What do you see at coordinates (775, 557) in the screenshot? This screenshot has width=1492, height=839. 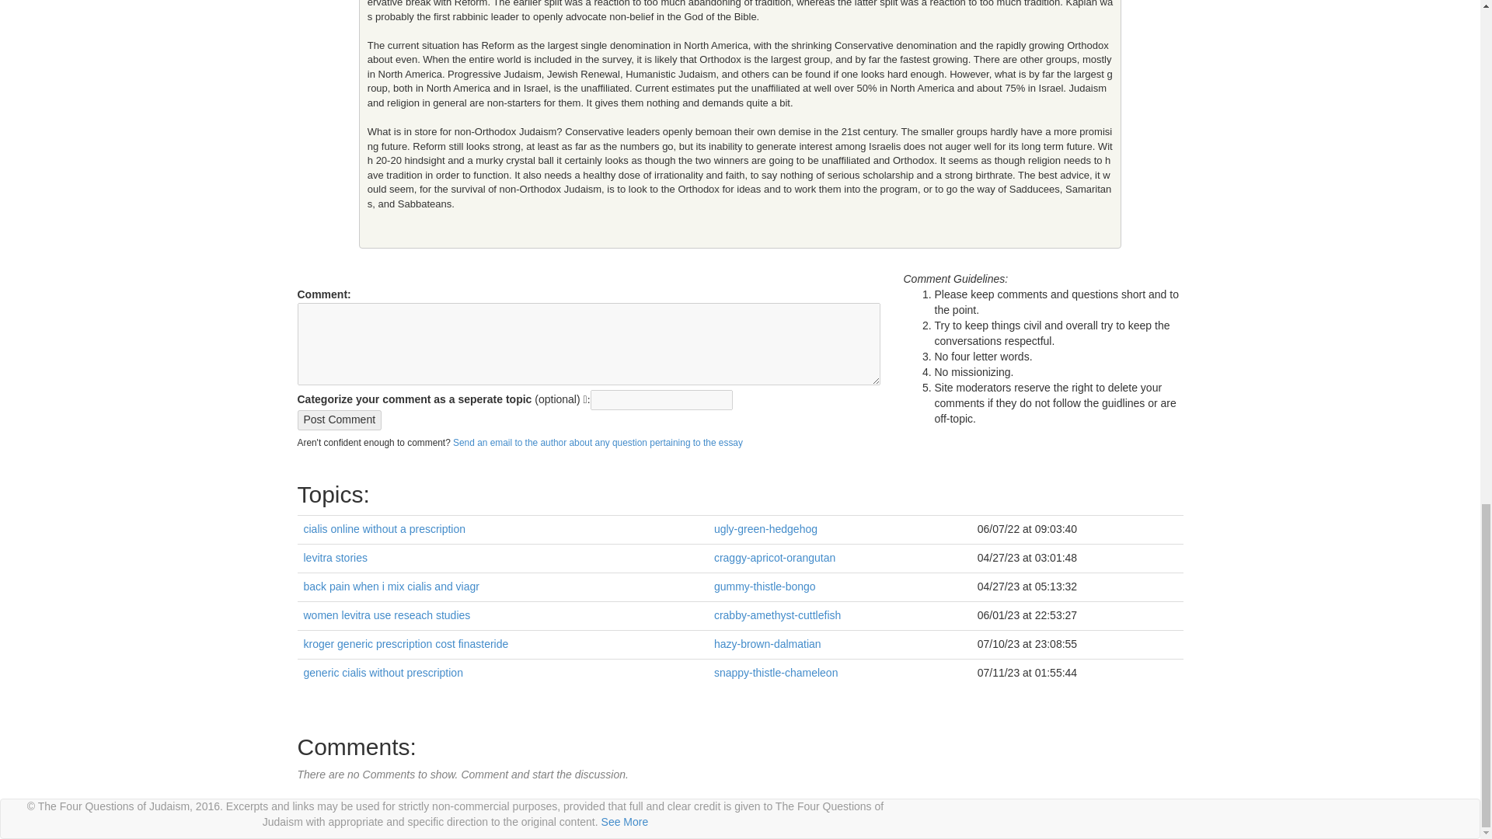 I see `craggy-apricot-orangutan` at bounding box center [775, 557].